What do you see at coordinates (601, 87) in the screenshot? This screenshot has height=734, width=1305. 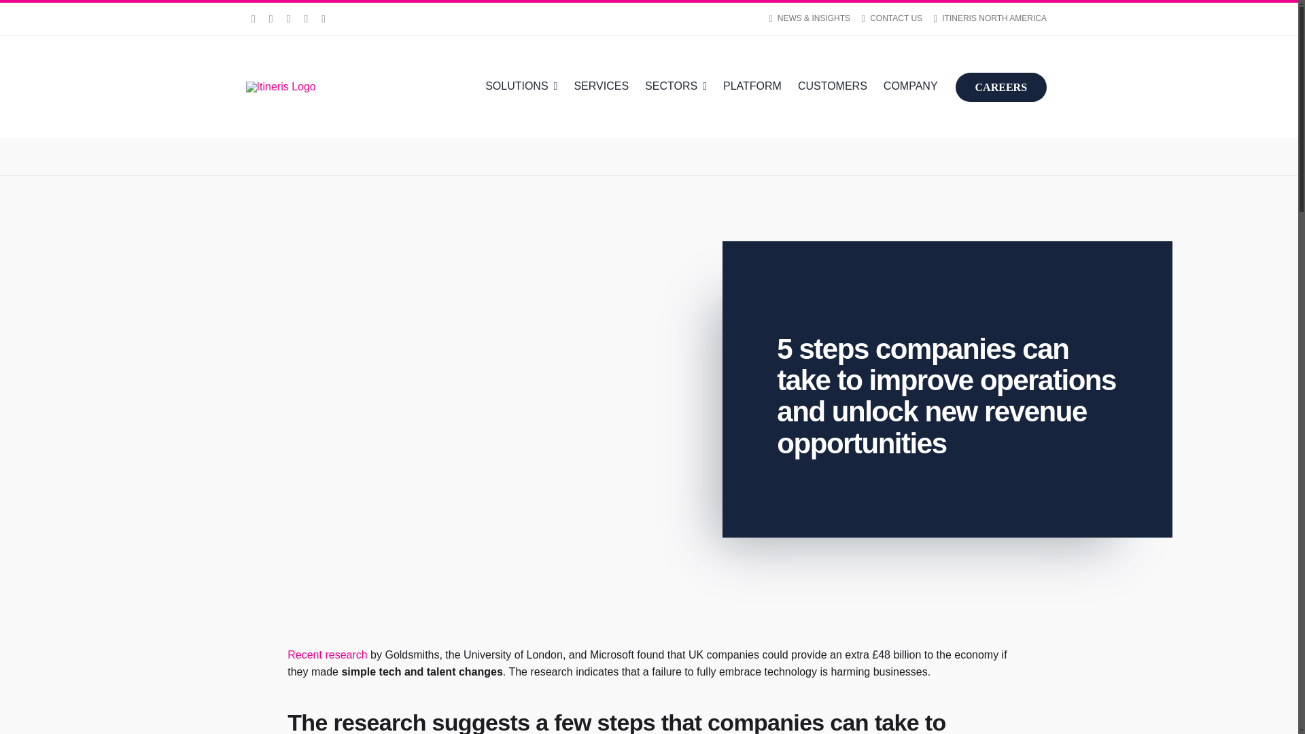 I see `SERVICES` at bounding box center [601, 87].